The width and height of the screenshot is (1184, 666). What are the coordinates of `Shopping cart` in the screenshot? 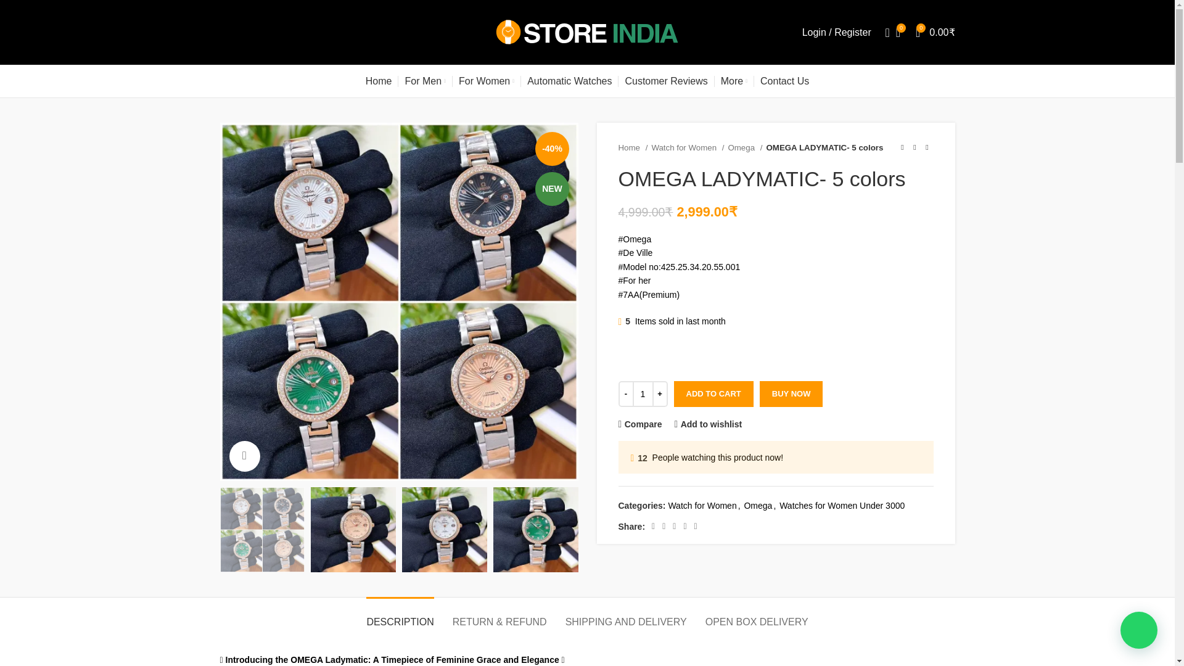 It's located at (935, 32).